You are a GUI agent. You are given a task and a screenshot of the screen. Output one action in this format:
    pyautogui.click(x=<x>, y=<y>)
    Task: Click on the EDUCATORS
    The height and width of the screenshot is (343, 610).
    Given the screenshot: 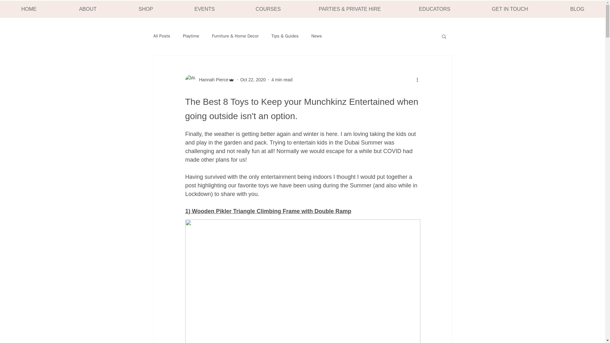 What is the action you would take?
    pyautogui.click(x=434, y=9)
    